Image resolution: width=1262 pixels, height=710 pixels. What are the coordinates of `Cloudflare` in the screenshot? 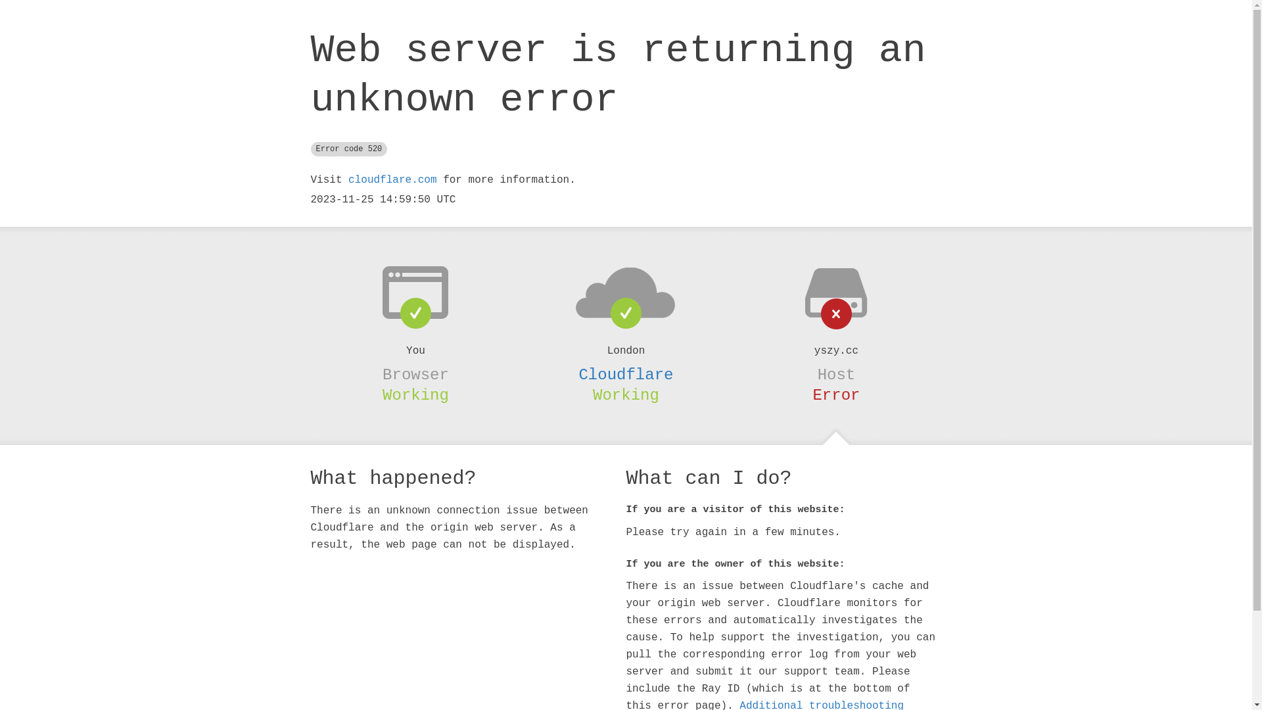 It's located at (626, 375).